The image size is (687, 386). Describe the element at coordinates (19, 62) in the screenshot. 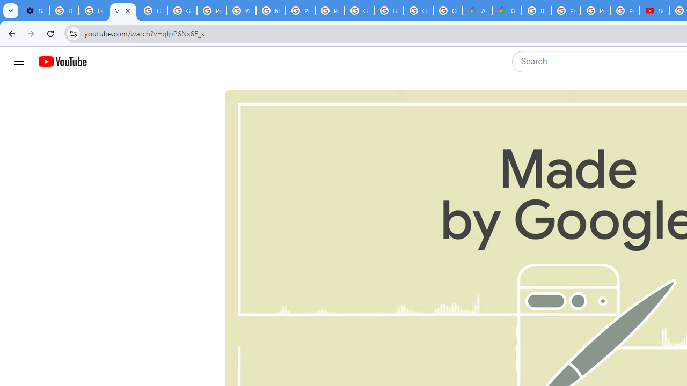

I see `Guide` at that location.